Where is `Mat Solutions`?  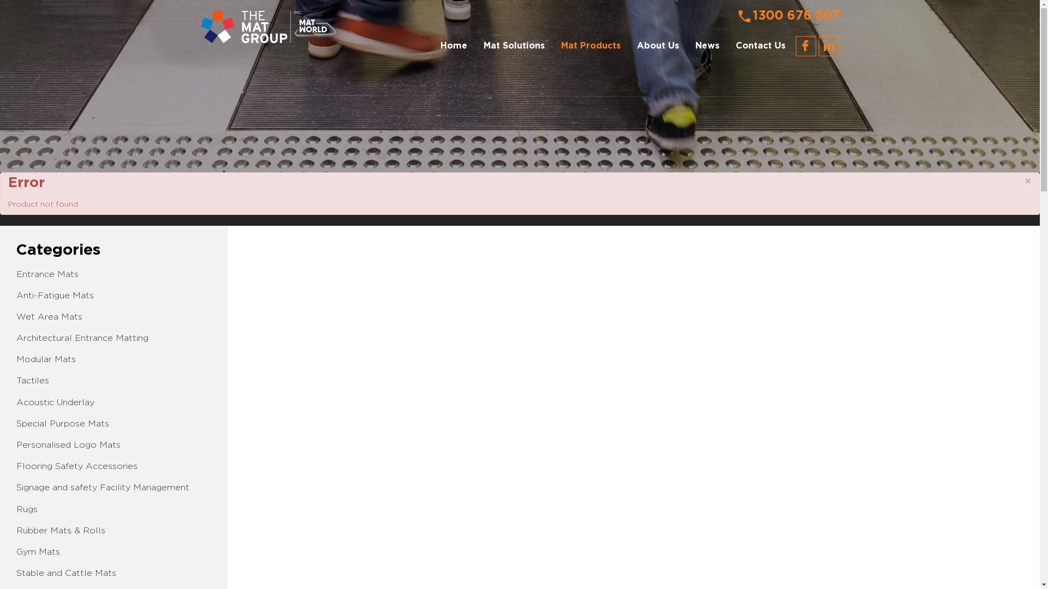
Mat Solutions is located at coordinates (514, 46).